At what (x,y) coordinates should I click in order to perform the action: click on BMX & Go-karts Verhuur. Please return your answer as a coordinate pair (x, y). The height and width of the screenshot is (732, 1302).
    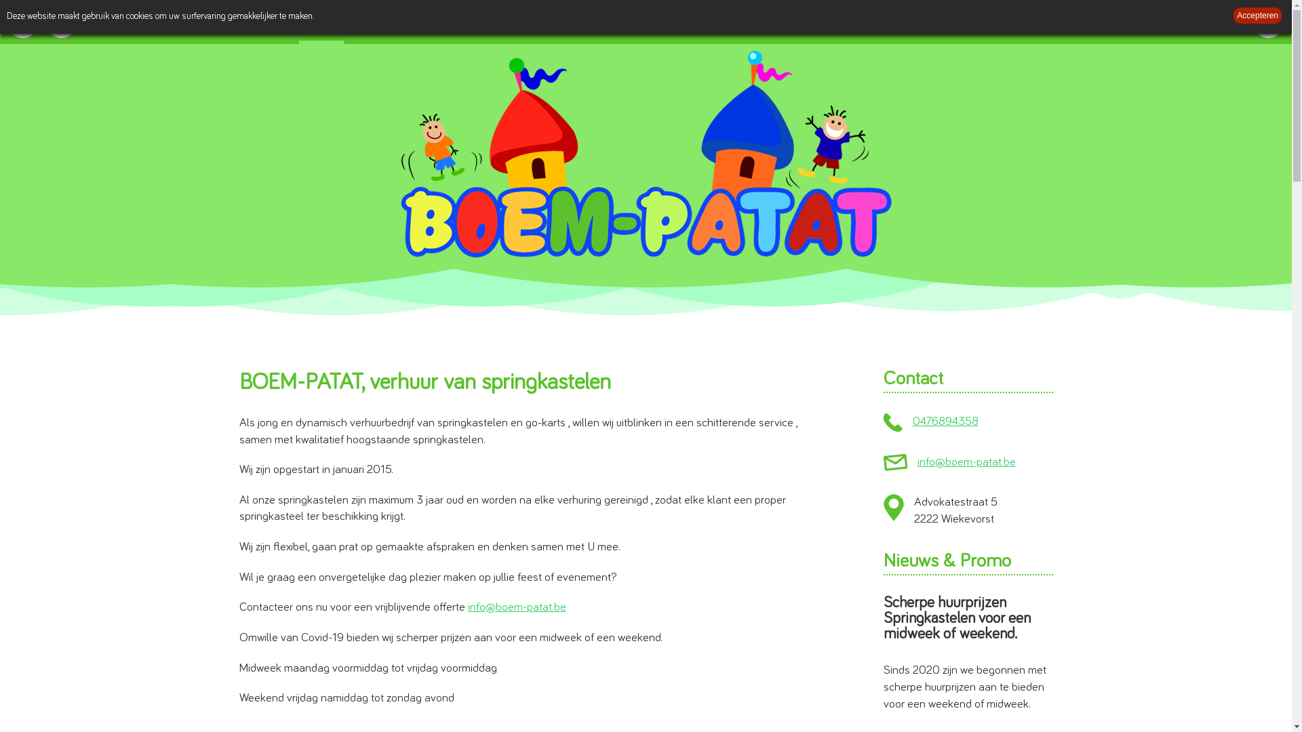
    Looking at the image, I should click on (556, 21).